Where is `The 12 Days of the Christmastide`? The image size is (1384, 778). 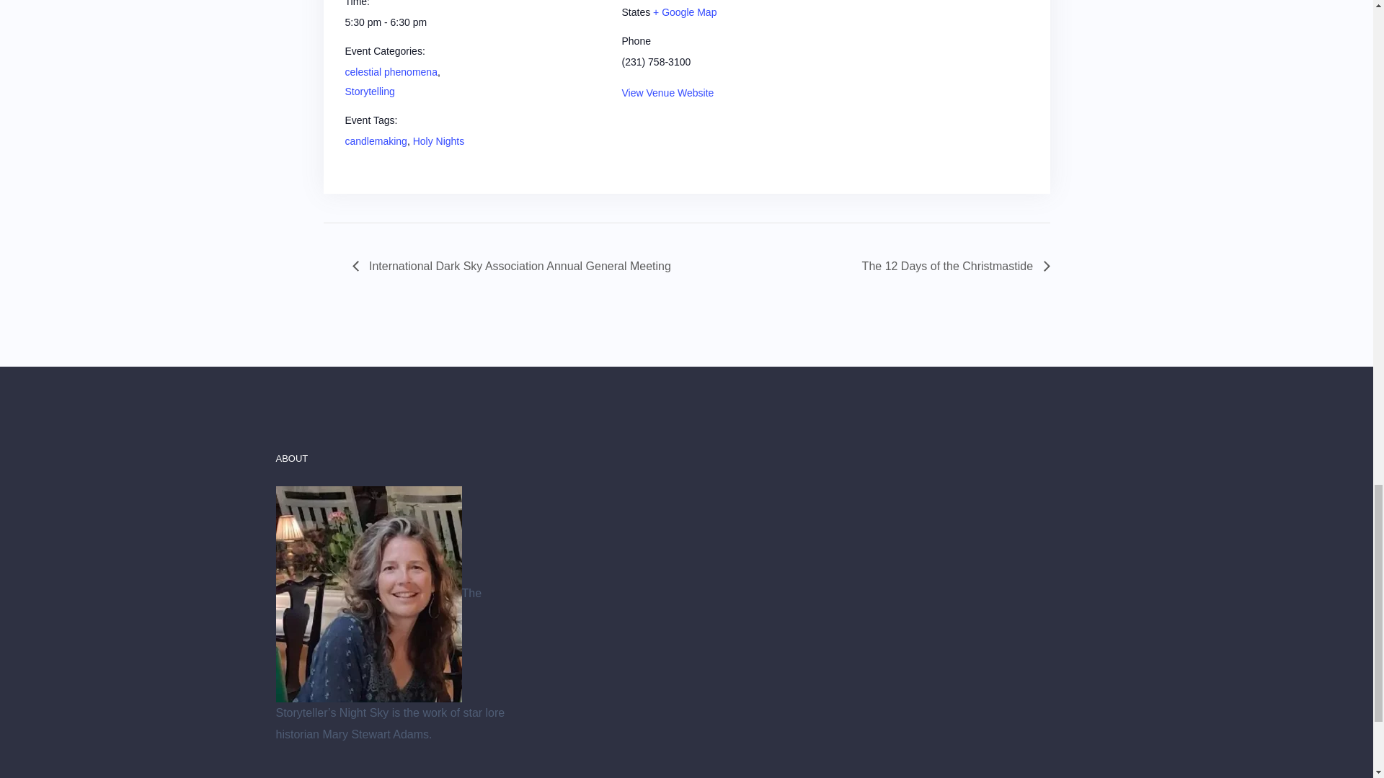 The 12 Days of the Christmastide is located at coordinates (951, 266).